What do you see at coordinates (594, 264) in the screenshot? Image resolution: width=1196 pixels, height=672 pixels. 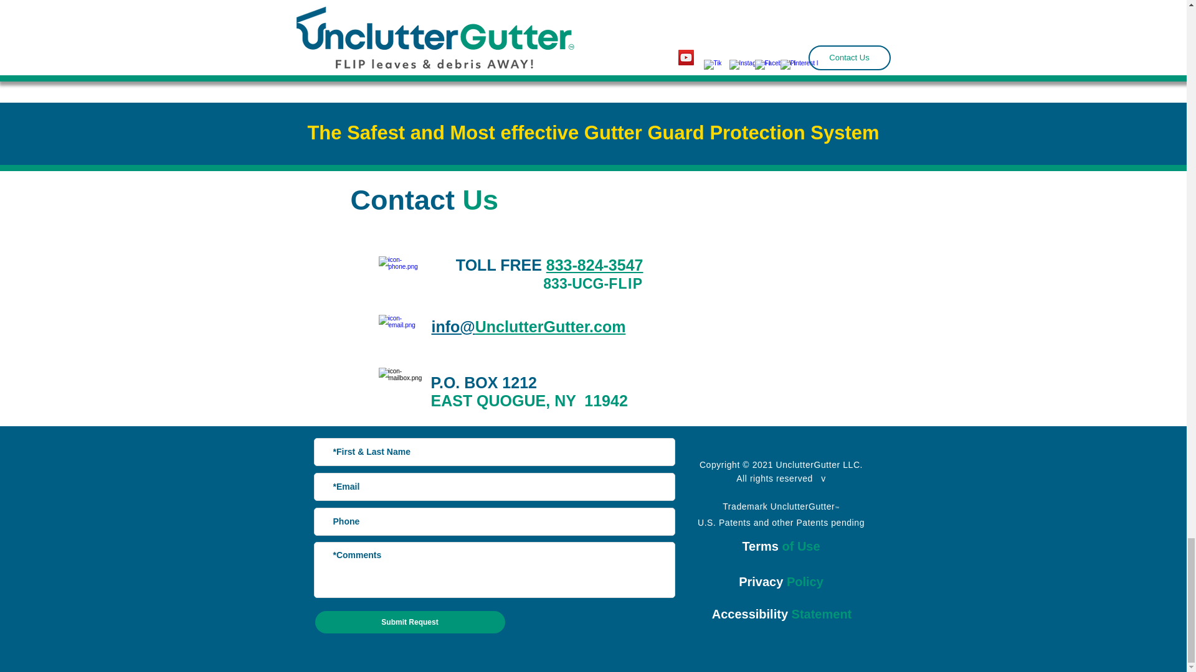 I see `833-824-3547` at bounding box center [594, 264].